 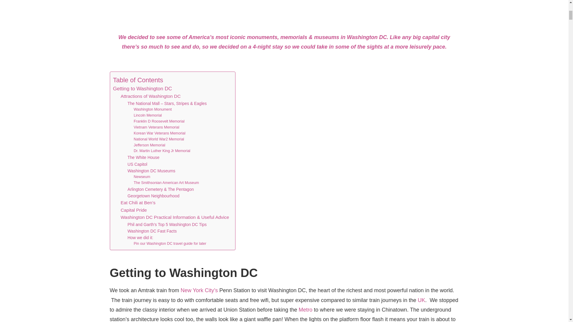 I want to click on Franklin D Roosevelt Memorial, so click(x=159, y=122).